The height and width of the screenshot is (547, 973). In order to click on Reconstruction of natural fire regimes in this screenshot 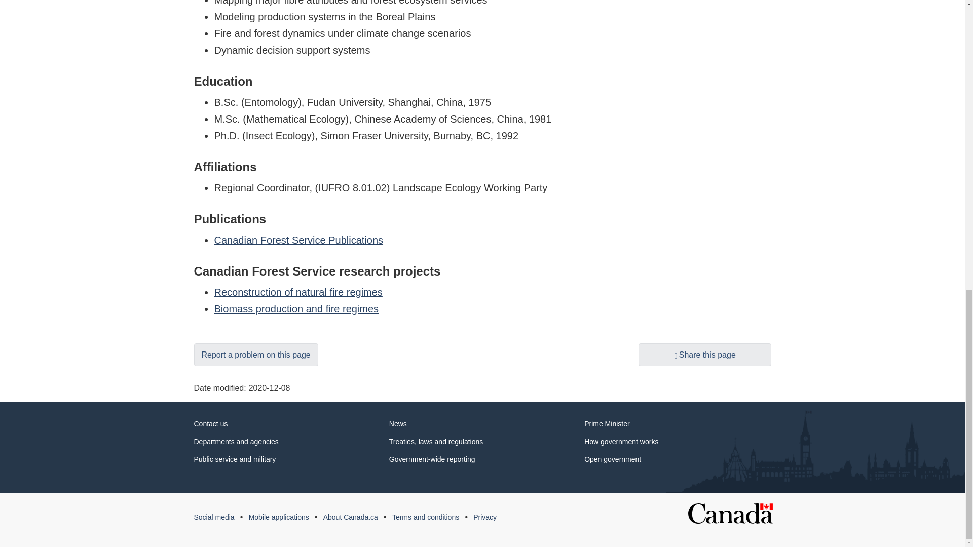, I will do `click(298, 292)`.